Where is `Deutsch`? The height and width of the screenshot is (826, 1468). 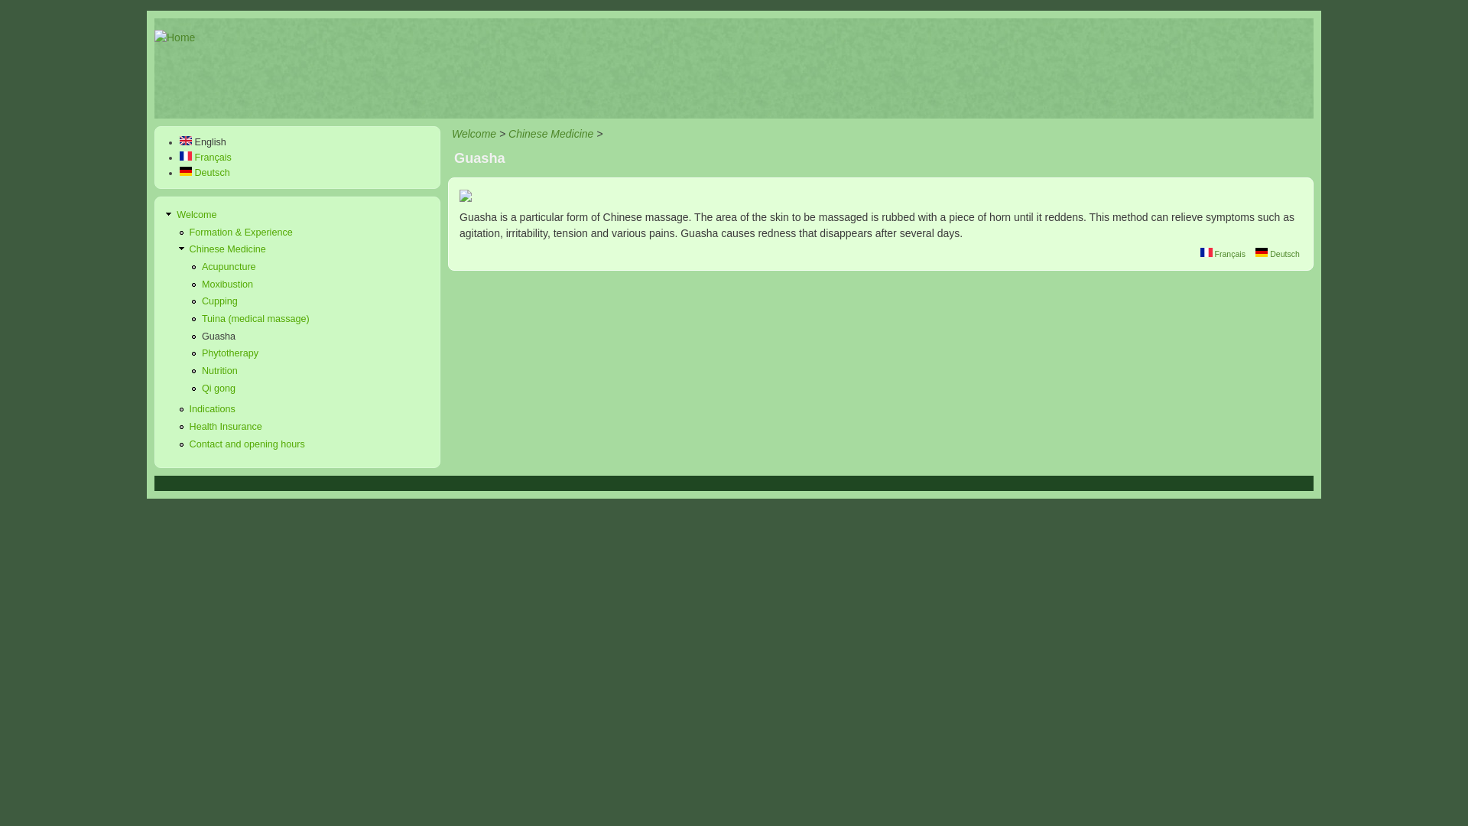
Deutsch is located at coordinates (1262, 252).